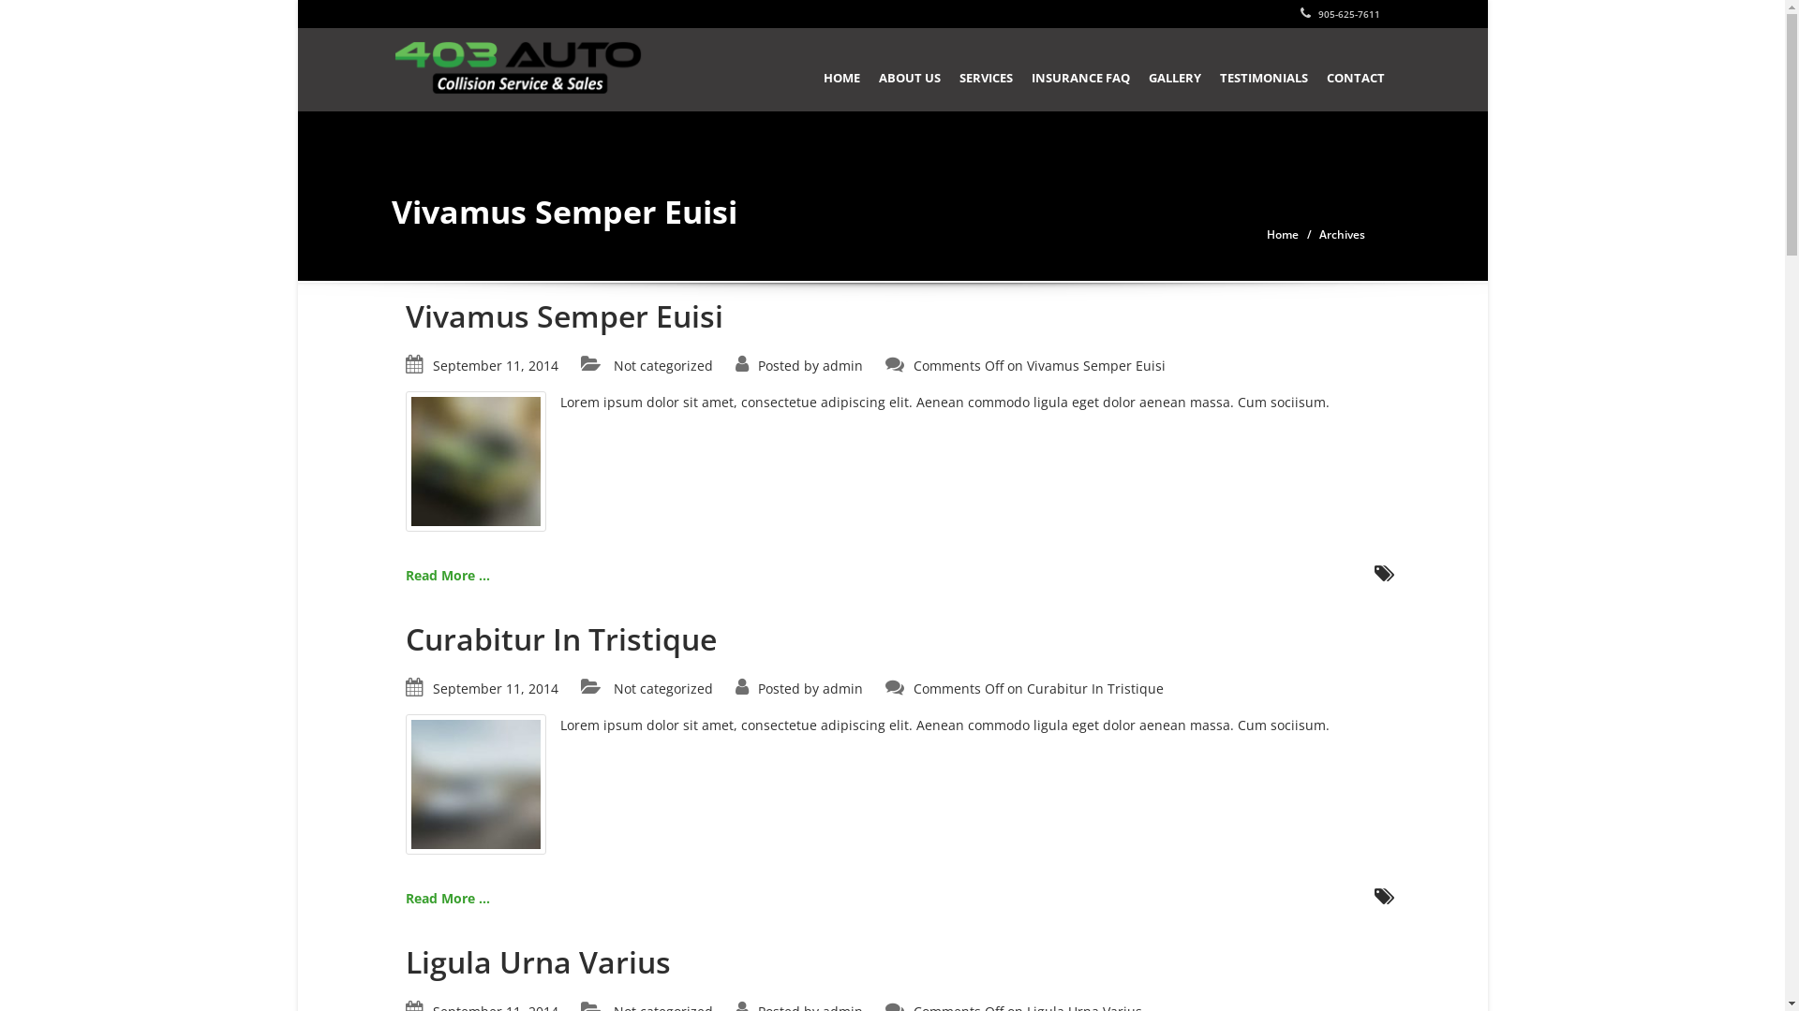 The width and height of the screenshot is (1799, 1011). Describe the element at coordinates (496, 365) in the screenshot. I see `September 11, 2014` at that location.